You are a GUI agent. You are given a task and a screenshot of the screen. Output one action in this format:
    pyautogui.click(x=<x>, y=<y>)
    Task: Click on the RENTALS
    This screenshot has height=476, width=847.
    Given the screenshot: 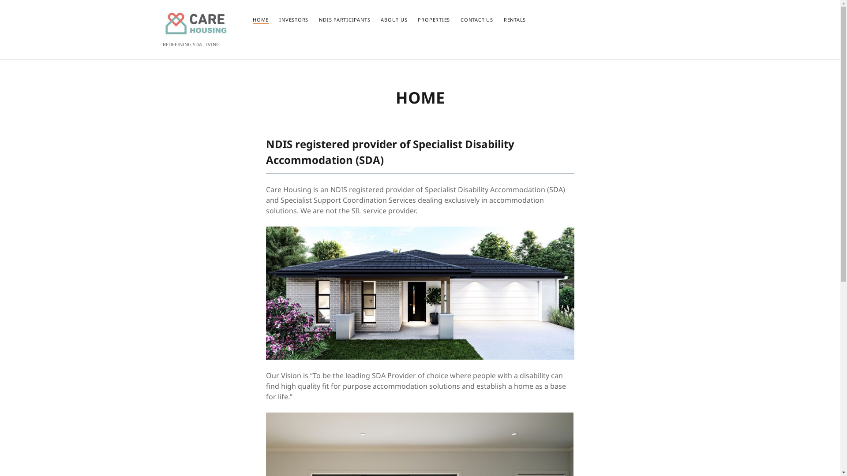 What is the action you would take?
    pyautogui.click(x=515, y=20)
    